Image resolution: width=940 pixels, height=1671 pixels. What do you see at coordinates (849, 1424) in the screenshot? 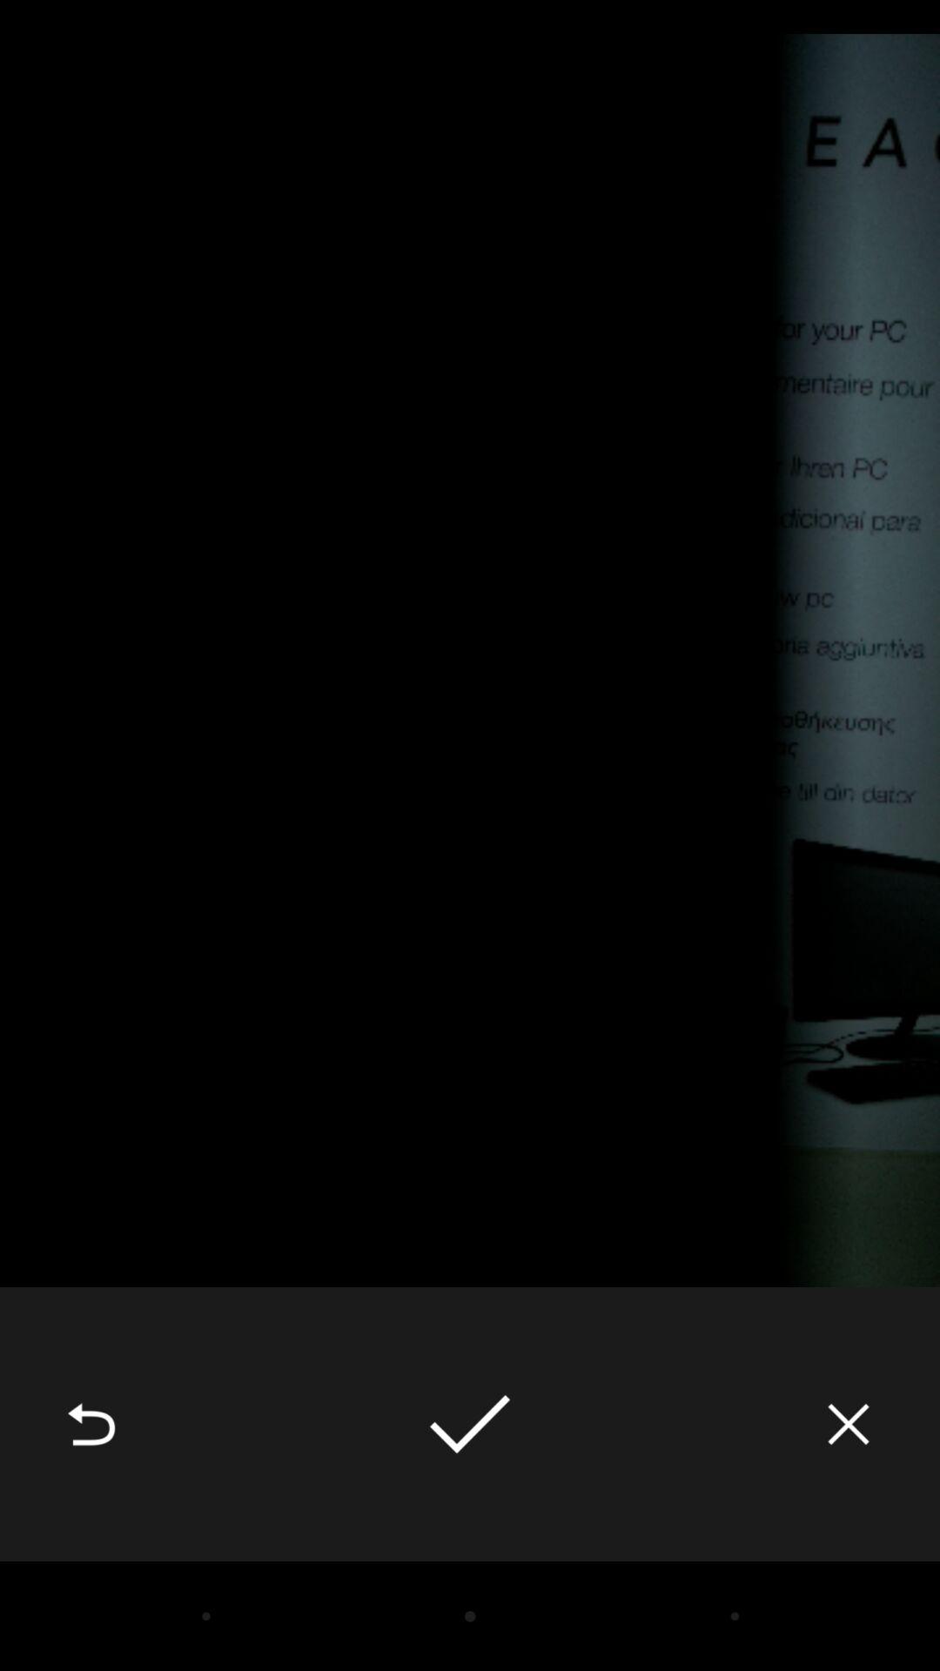
I see `launch item at the bottom right corner` at bounding box center [849, 1424].